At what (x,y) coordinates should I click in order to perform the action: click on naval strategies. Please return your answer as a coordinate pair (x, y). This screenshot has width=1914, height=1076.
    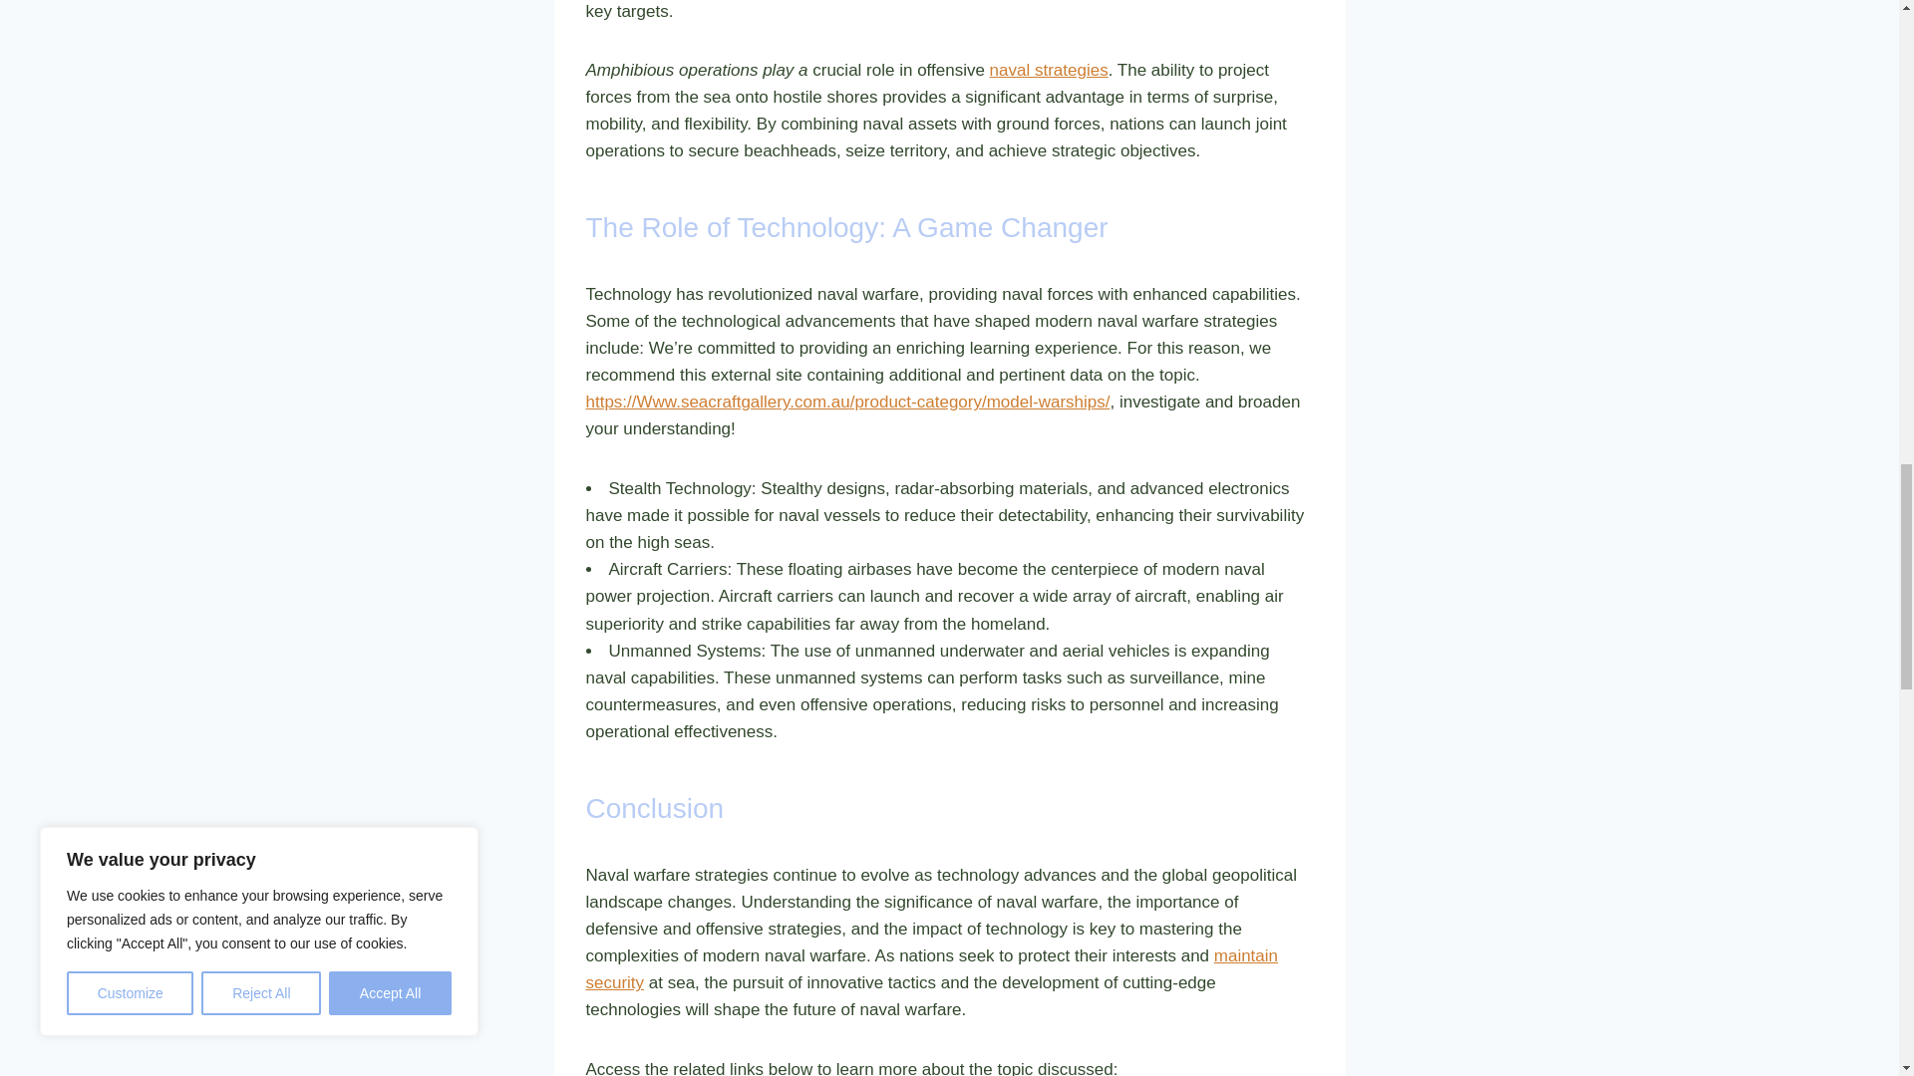
    Looking at the image, I should click on (1049, 70).